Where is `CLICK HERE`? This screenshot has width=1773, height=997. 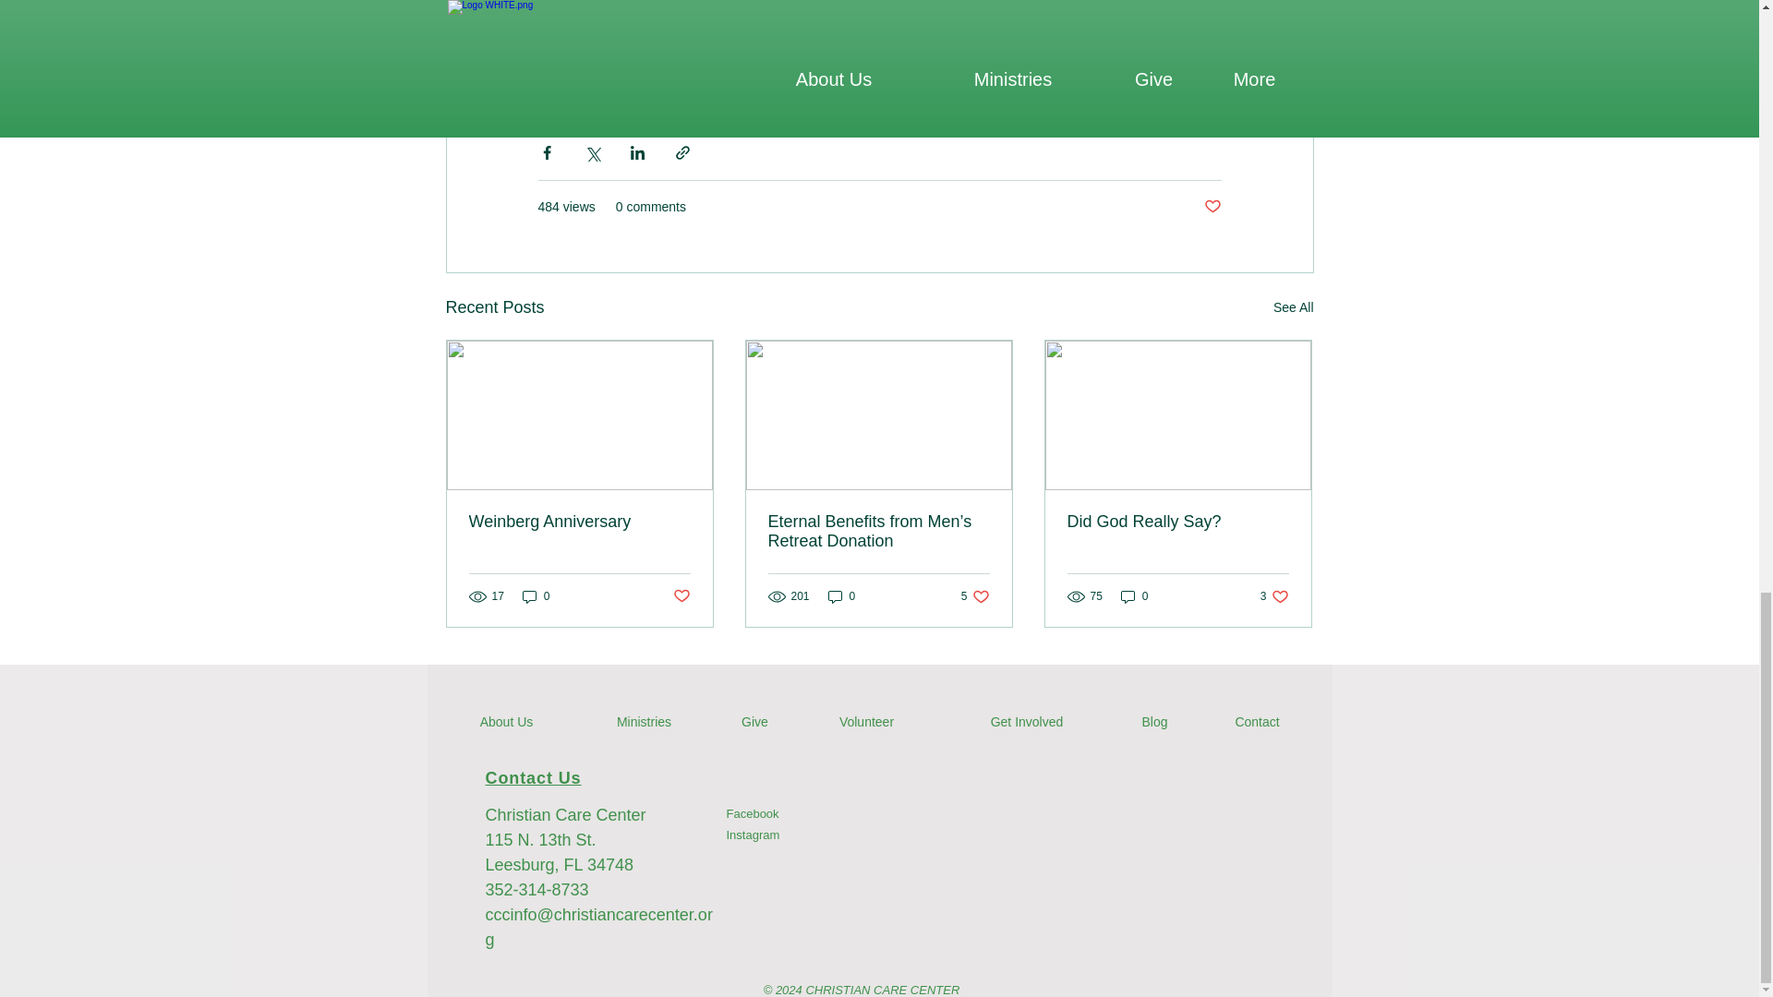 CLICK HERE is located at coordinates (586, 39).